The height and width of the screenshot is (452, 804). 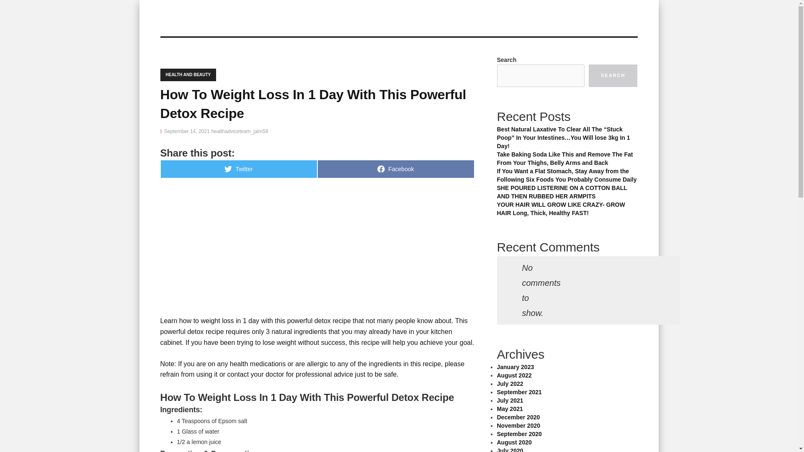 I want to click on SEARCH, so click(x=519, y=392).